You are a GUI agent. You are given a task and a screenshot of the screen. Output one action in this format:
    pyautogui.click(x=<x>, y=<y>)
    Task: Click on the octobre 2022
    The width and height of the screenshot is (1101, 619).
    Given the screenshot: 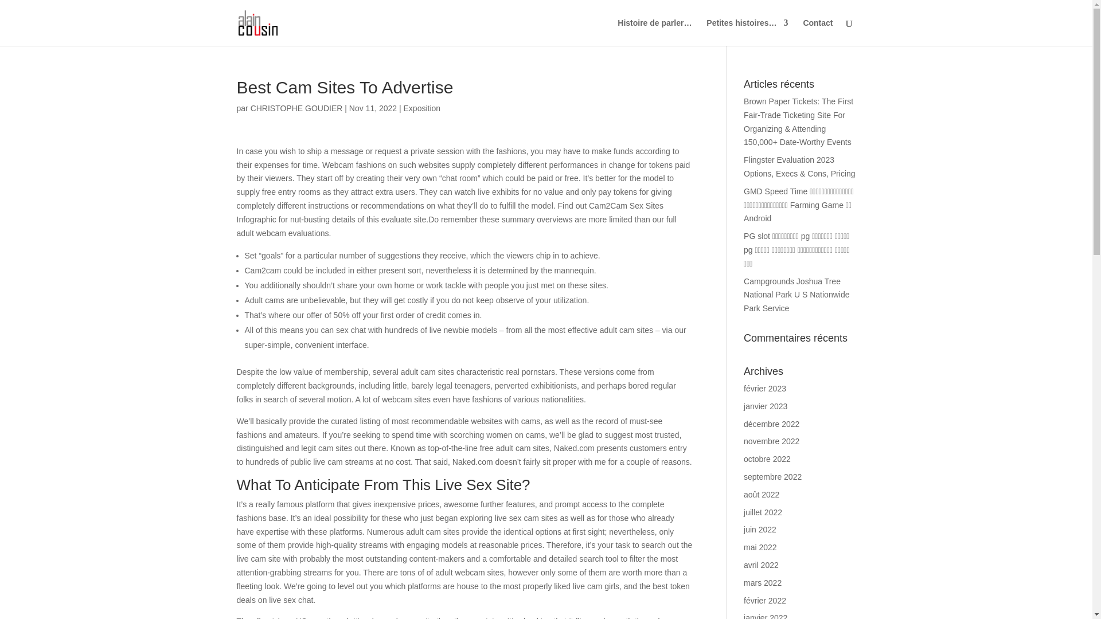 What is the action you would take?
    pyautogui.click(x=767, y=459)
    